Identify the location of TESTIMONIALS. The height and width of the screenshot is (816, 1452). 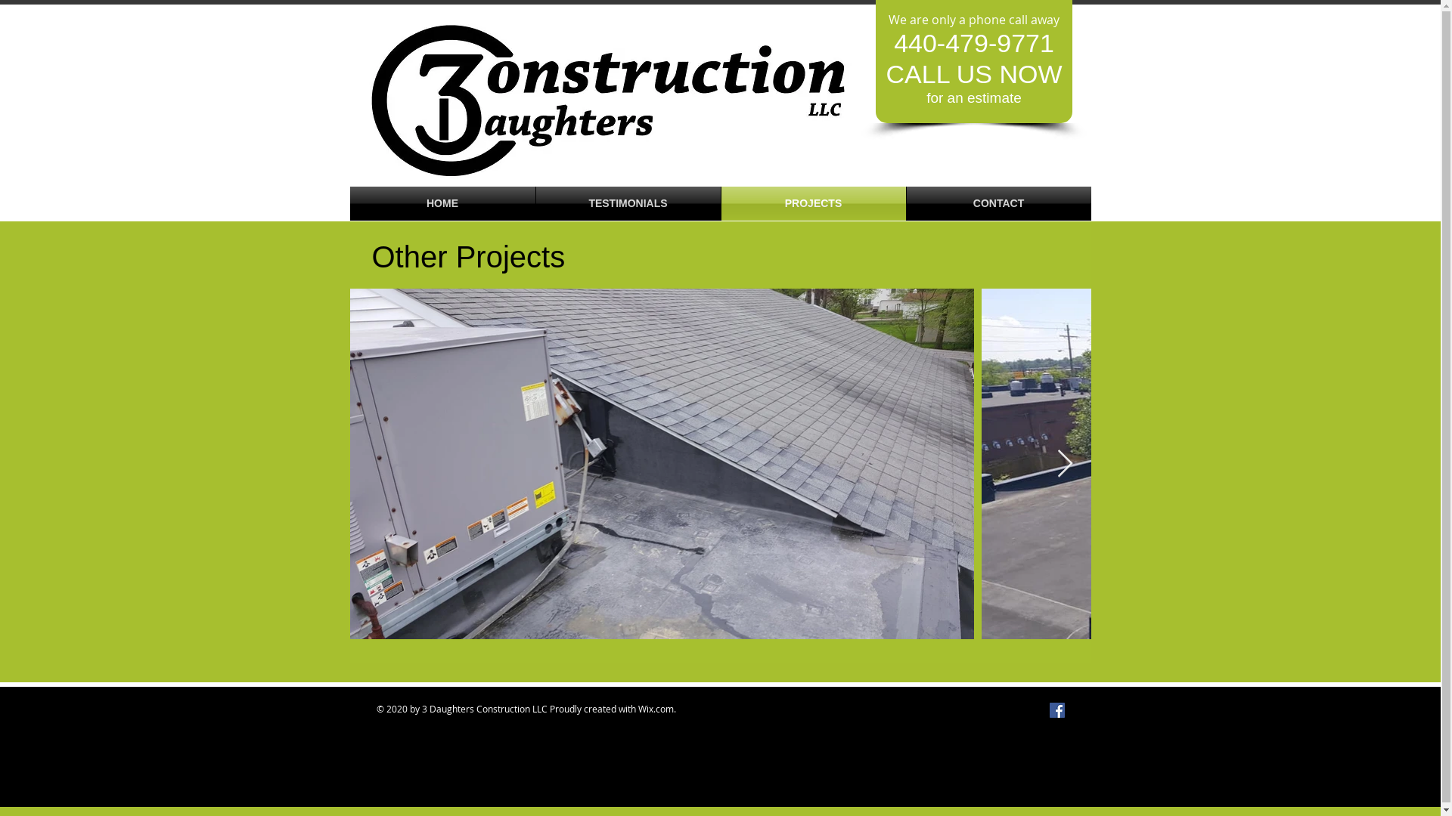
(628, 204).